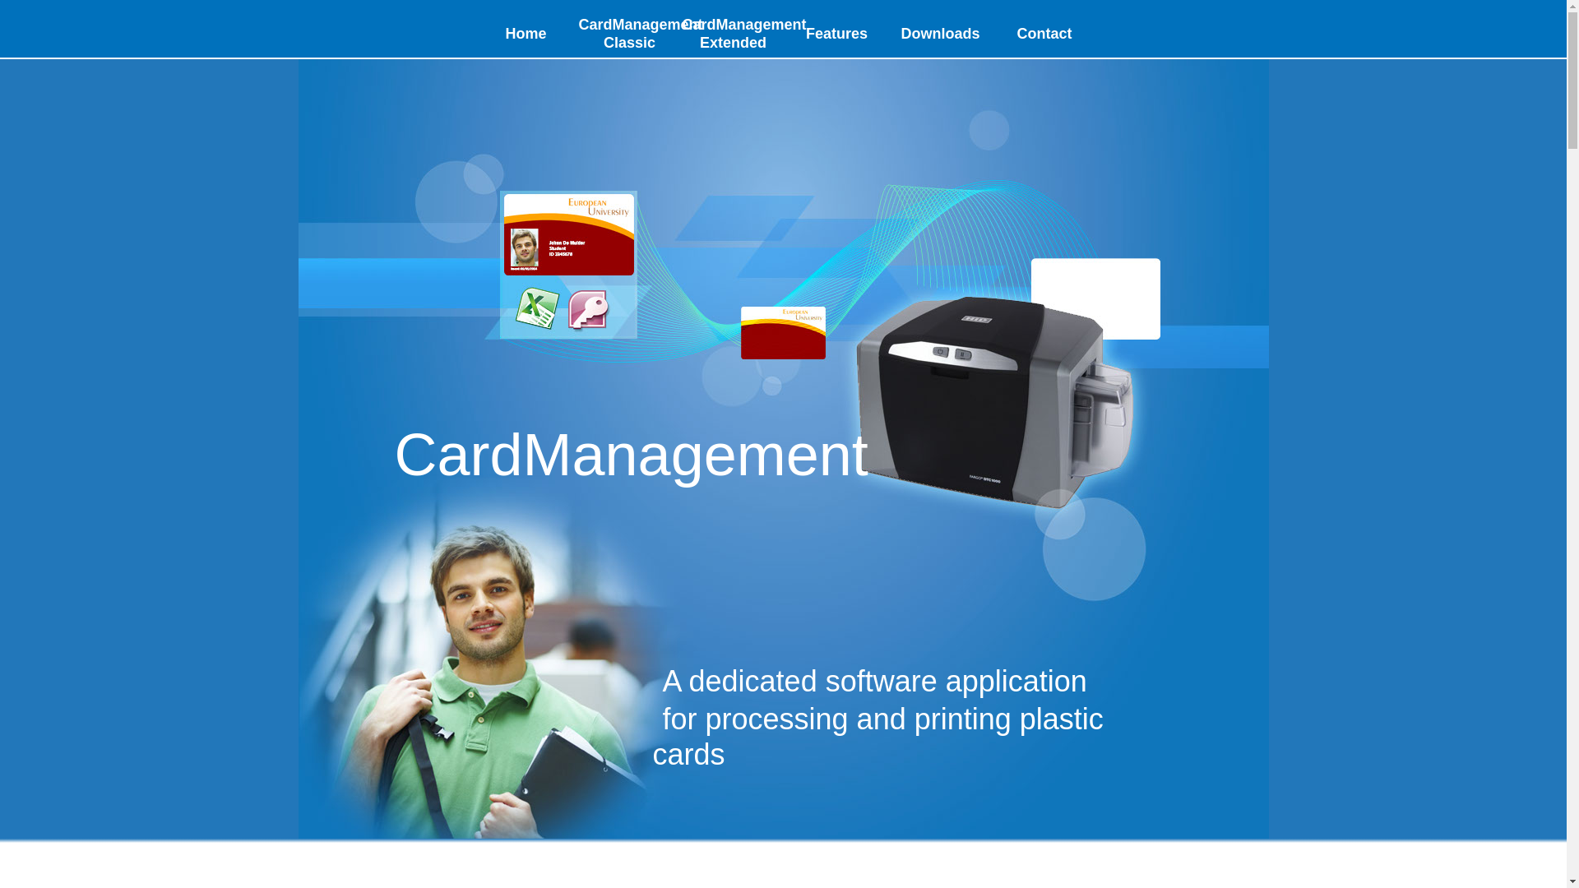  What do you see at coordinates (1044, 35) in the screenshot?
I see `Contact` at bounding box center [1044, 35].